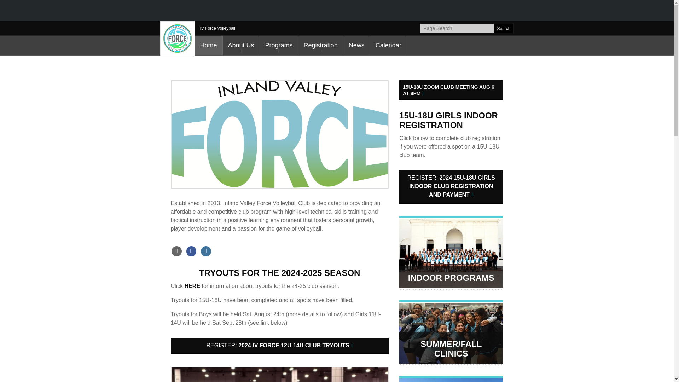 The width and height of the screenshot is (679, 382). Describe the element at coordinates (177, 251) in the screenshot. I see `E-Mail` at that location.